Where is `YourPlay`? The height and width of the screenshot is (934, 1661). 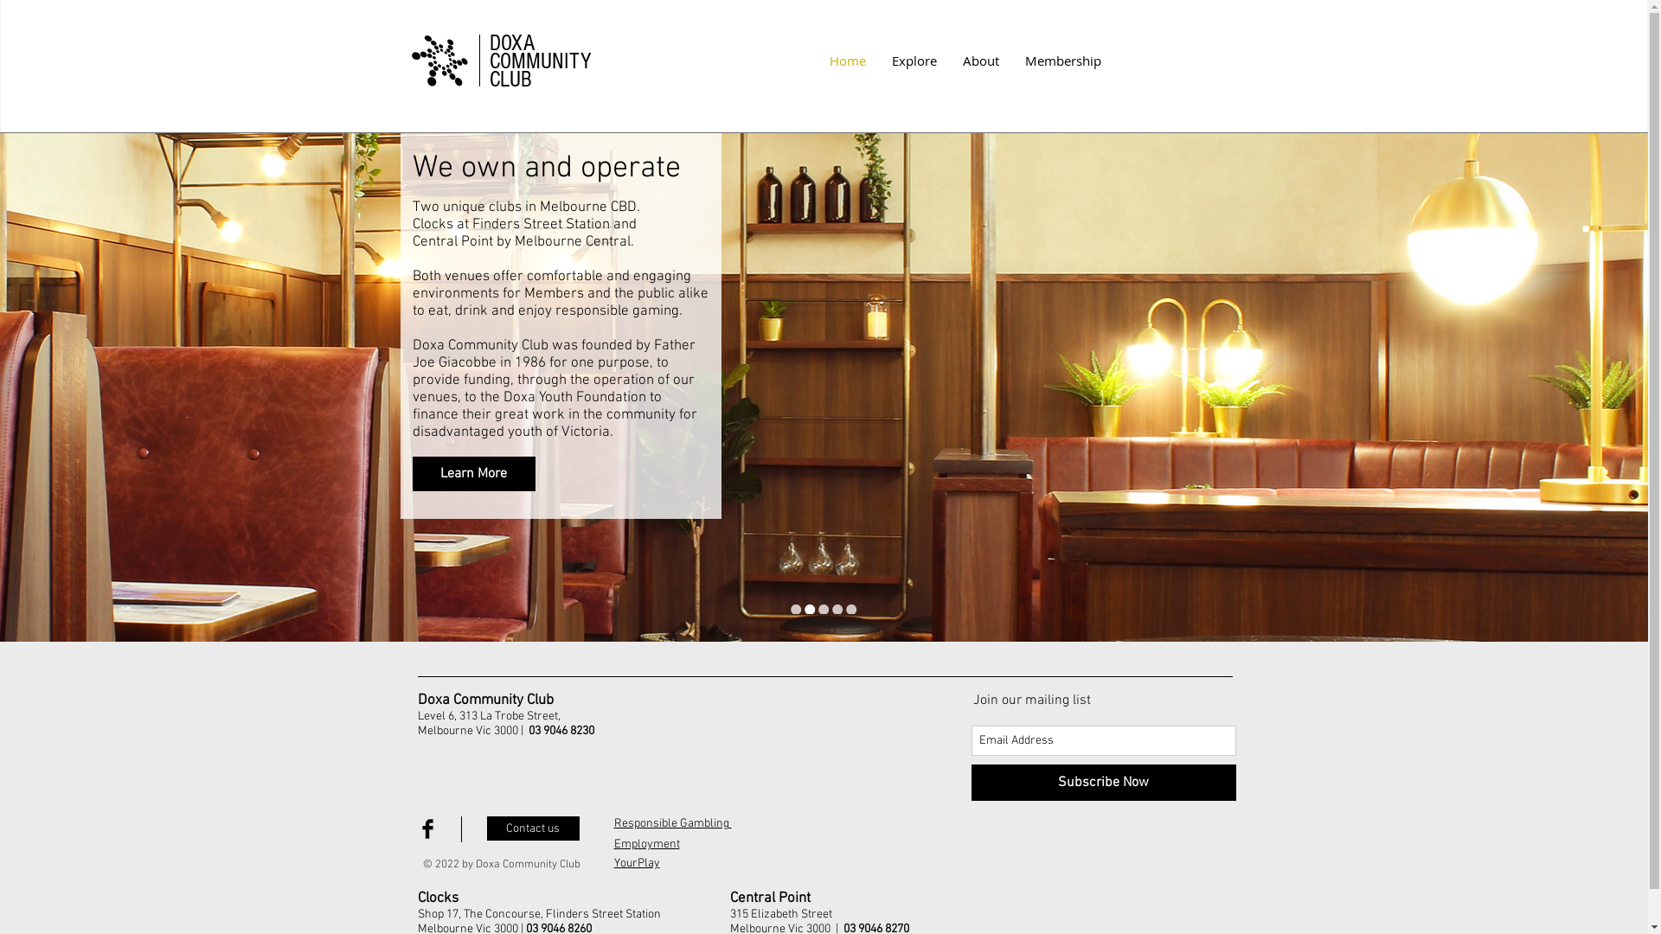
YourPlay is located at coordinates (637, 863).